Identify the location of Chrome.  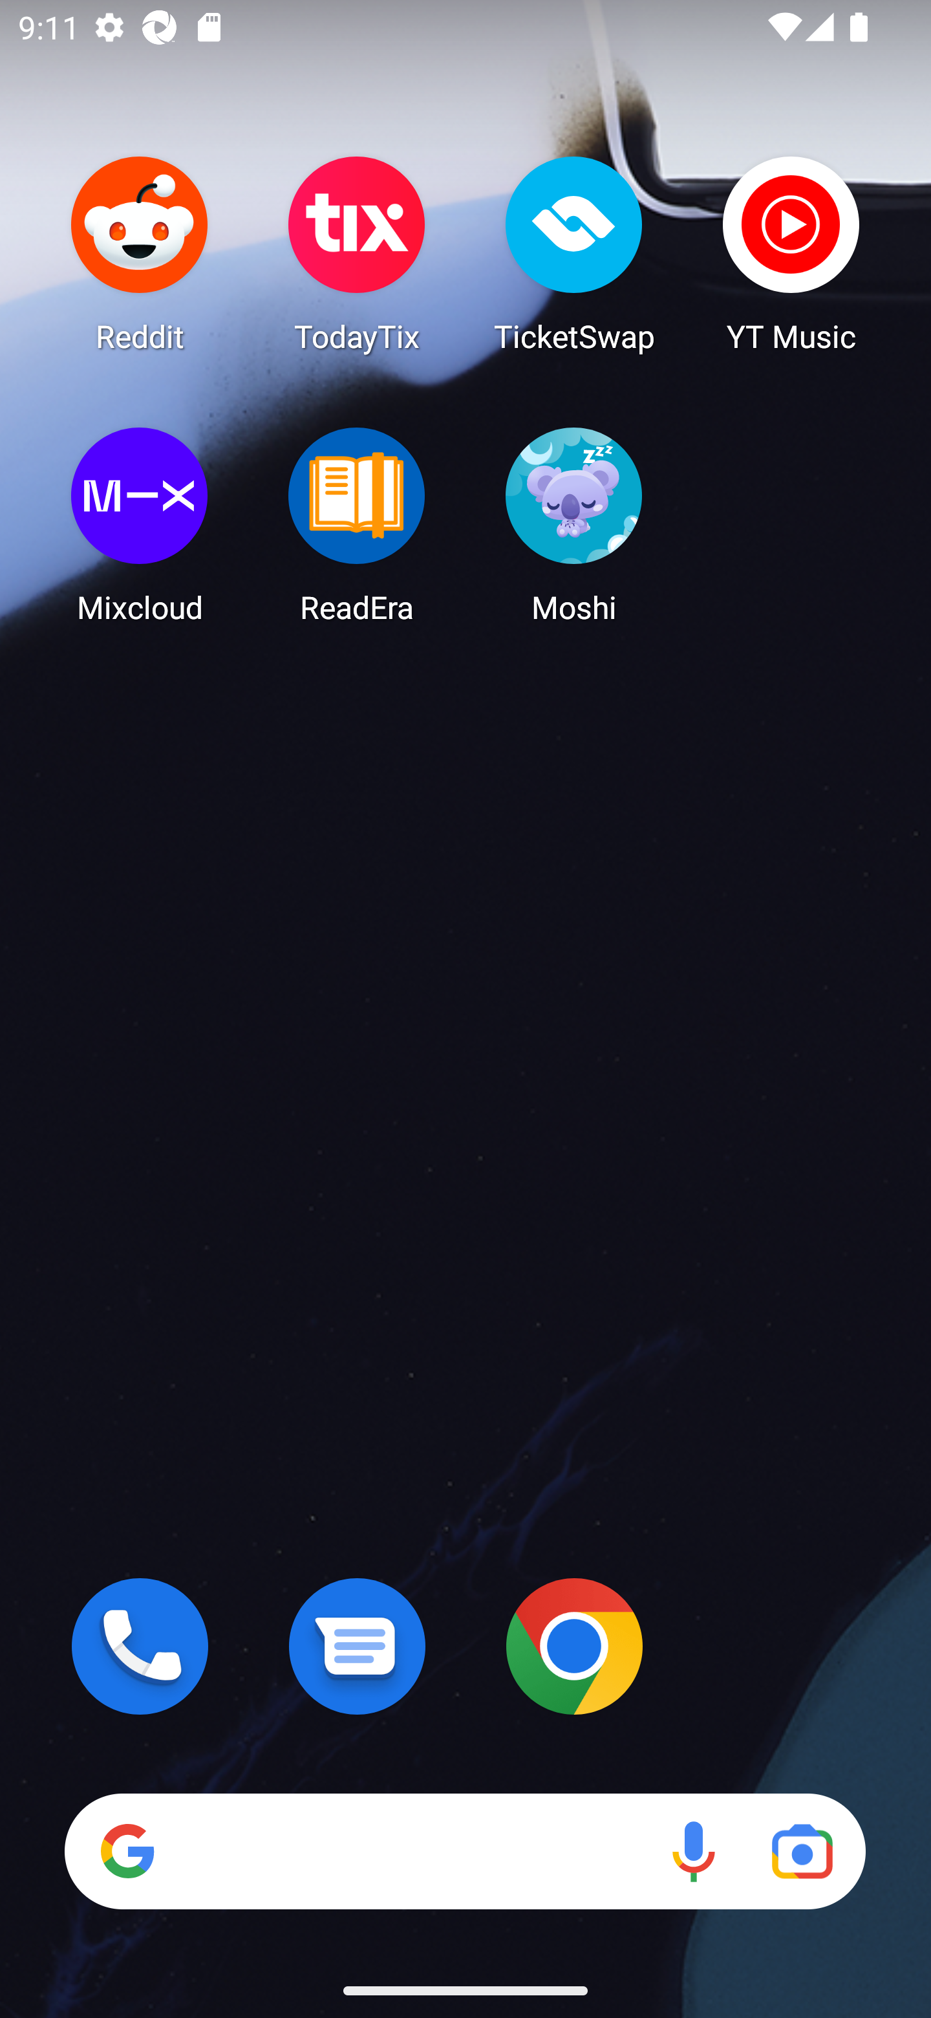
(574, 1646).